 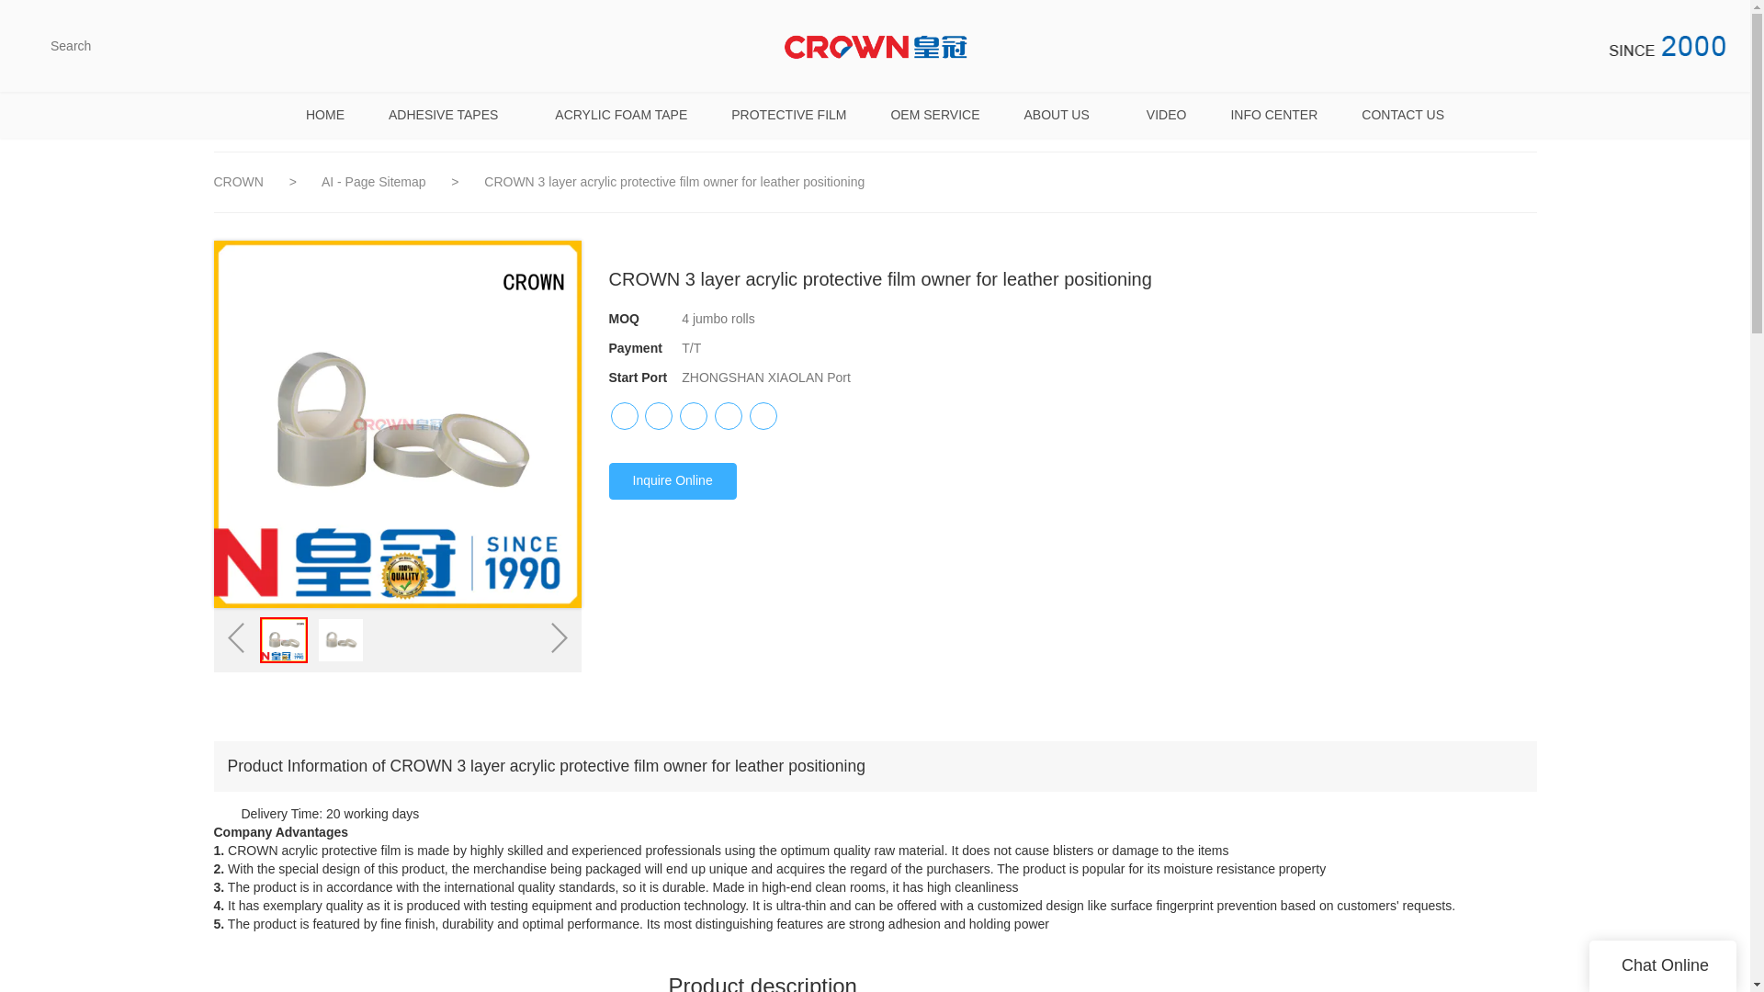 I want to click on CONTACT US, so click(x=1402, y=115).